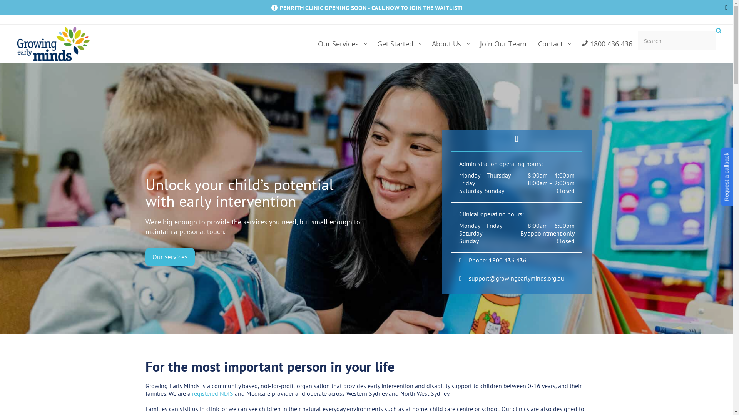  What do you see at coordinates (549, 12) in the screenshot?
I see `Facebook` at bounding box center [549, 12].